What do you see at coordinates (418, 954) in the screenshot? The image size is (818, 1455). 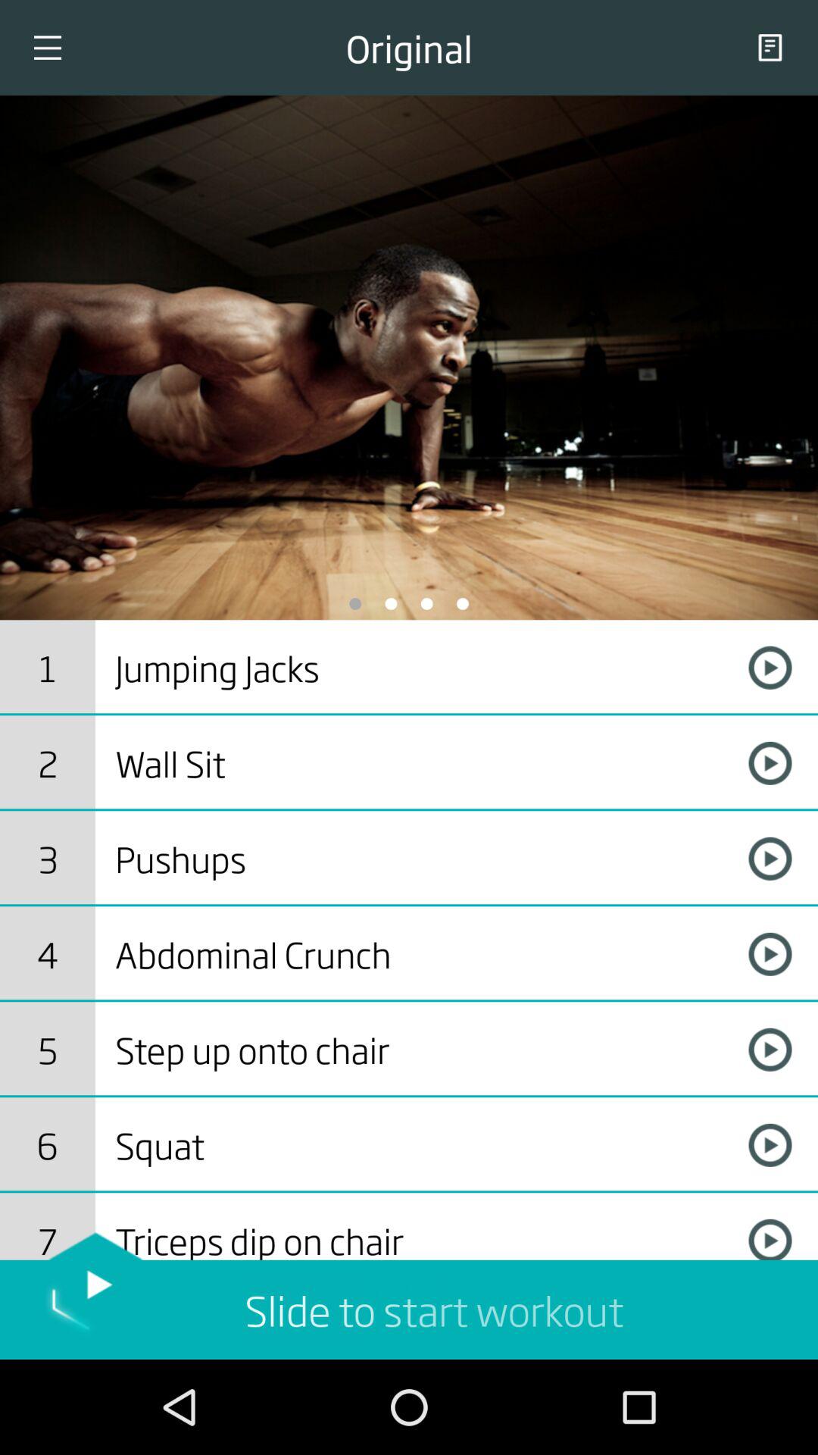 I see `incorrect bounding box` at bounding box center [418, 954].